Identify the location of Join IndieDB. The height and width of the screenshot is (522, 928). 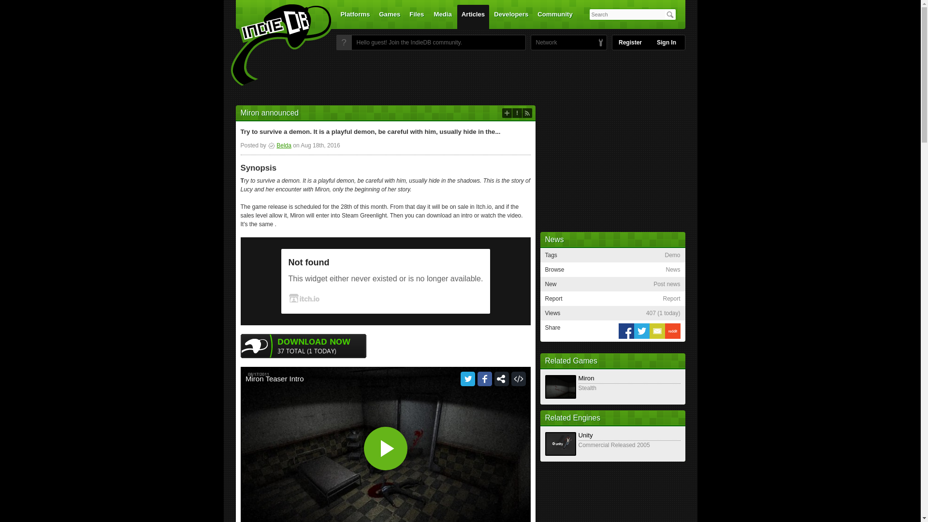
(344, 43).